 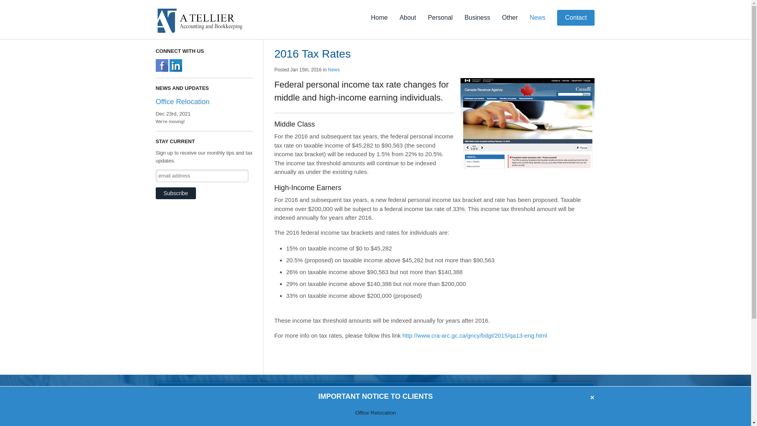 I want to click on A Tellier Bookkeeping and Accounting, Welland, Facebook, so click(x=162, y=65).